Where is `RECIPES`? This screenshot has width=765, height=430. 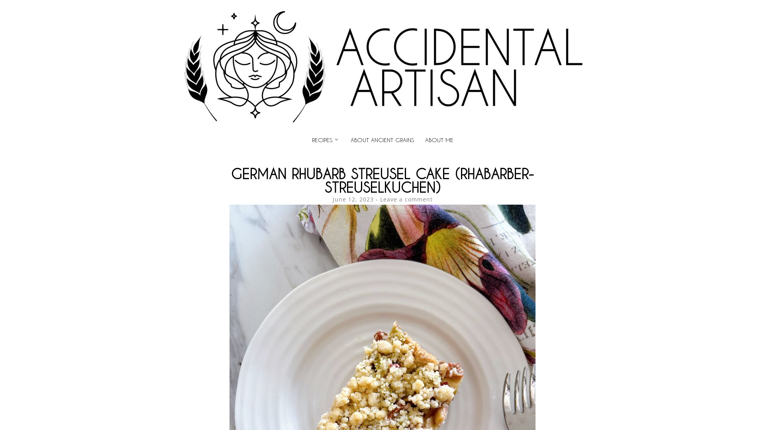 RECIPES is located at coordinates (322, 140).